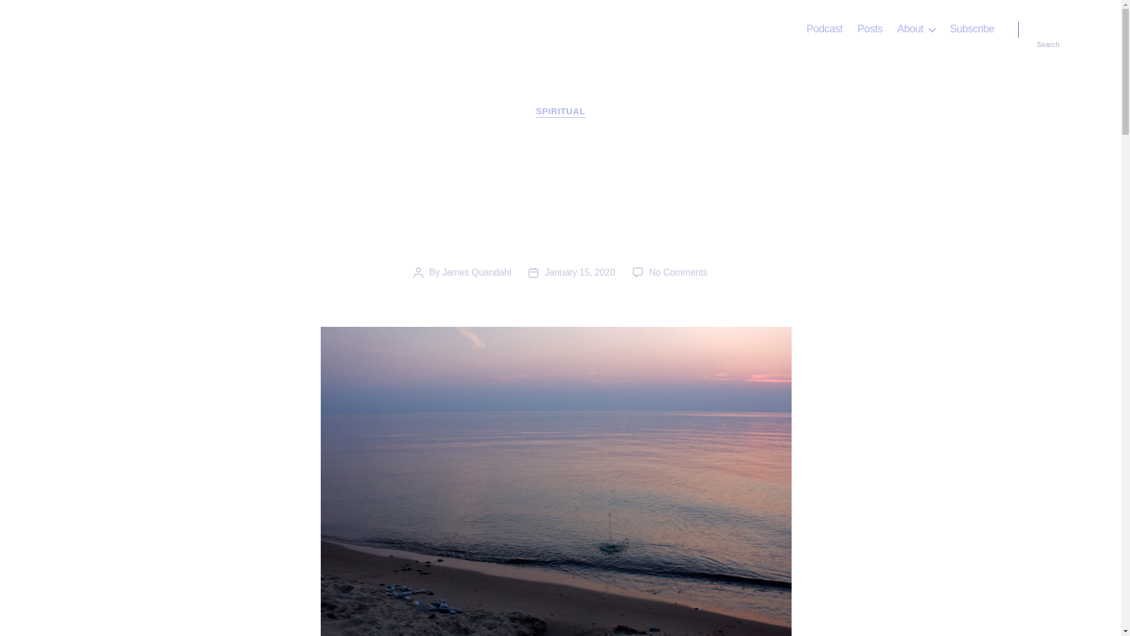 The image size is (1130, 636). I want to click on Search, so click(1048, 29).